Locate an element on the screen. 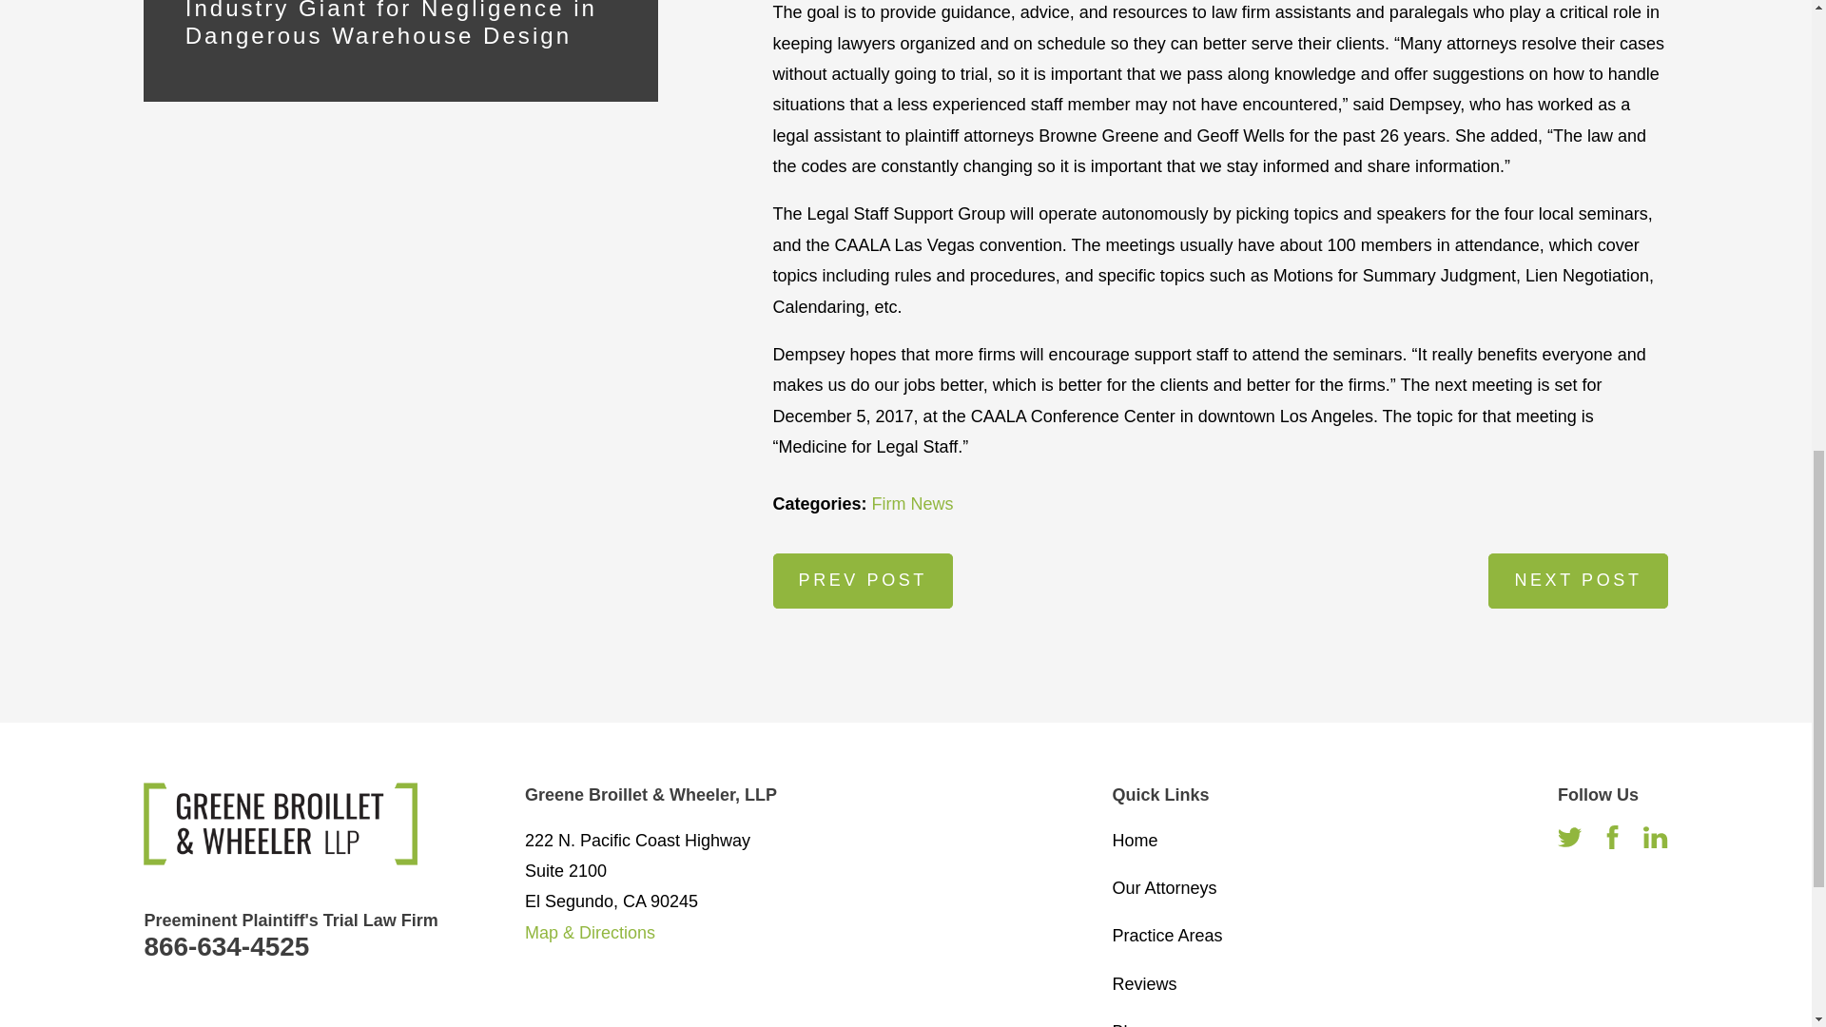 This screenshot has height=1027, width=1826. Twitter is located at coordinates (1569, 837).